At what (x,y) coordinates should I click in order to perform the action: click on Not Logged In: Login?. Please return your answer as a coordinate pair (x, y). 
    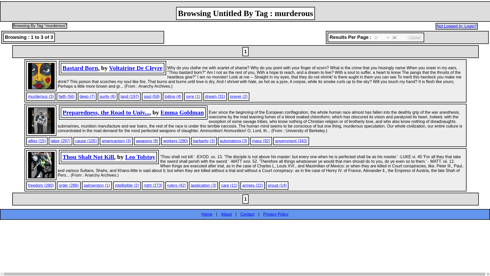
    Looking at the image, I should click on (457, 26).